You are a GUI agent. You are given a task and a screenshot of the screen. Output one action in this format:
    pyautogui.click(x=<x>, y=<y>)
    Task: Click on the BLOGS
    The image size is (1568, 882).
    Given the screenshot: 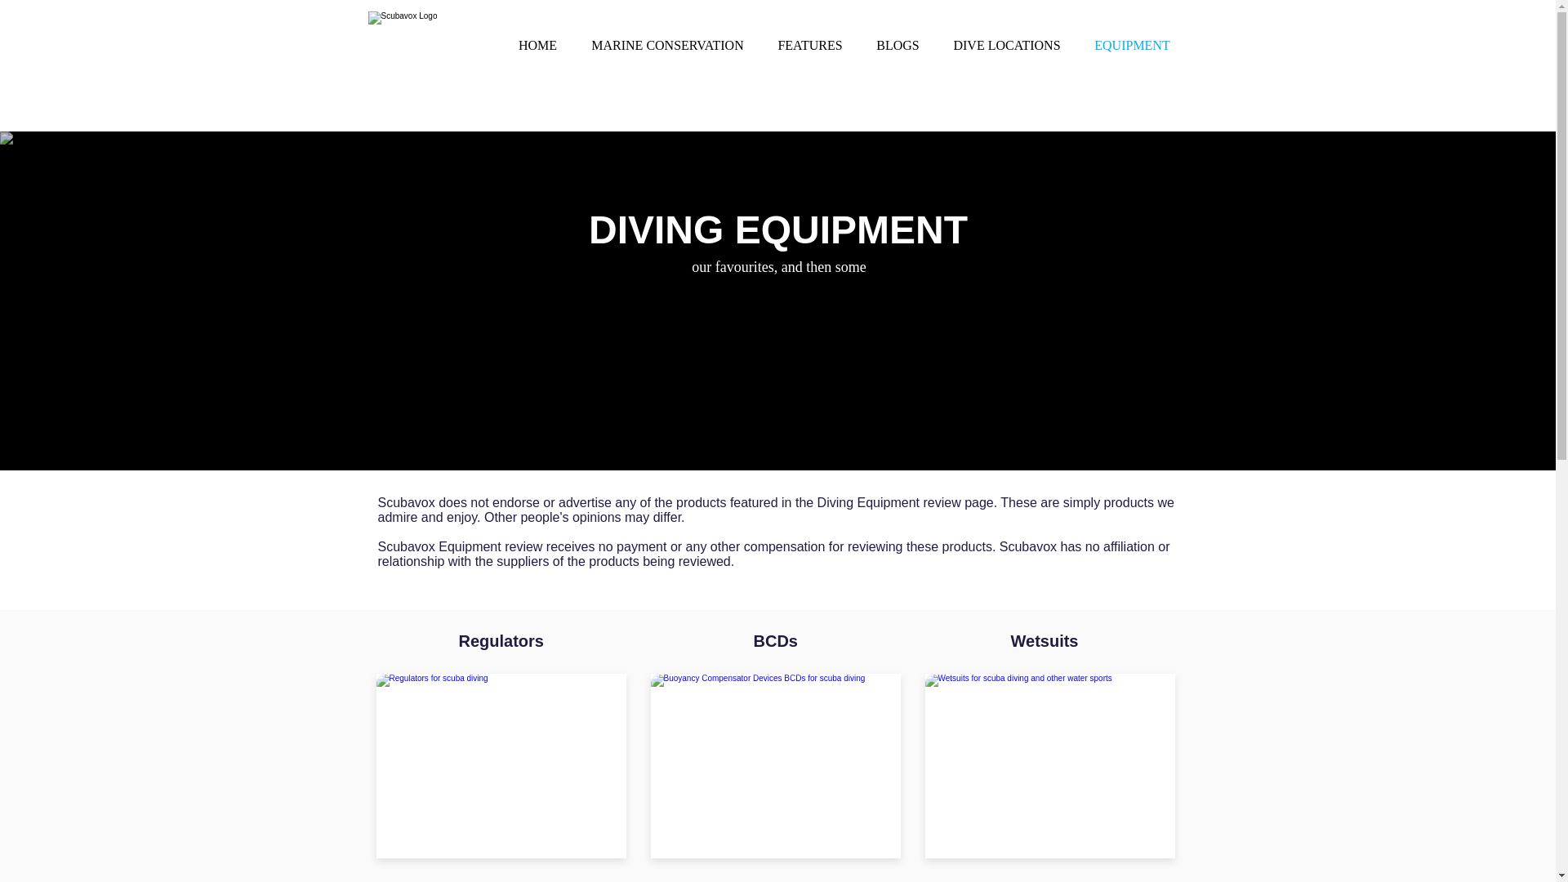 What is the action you would take?
    pyautogui.click(x=898, y=46)
    